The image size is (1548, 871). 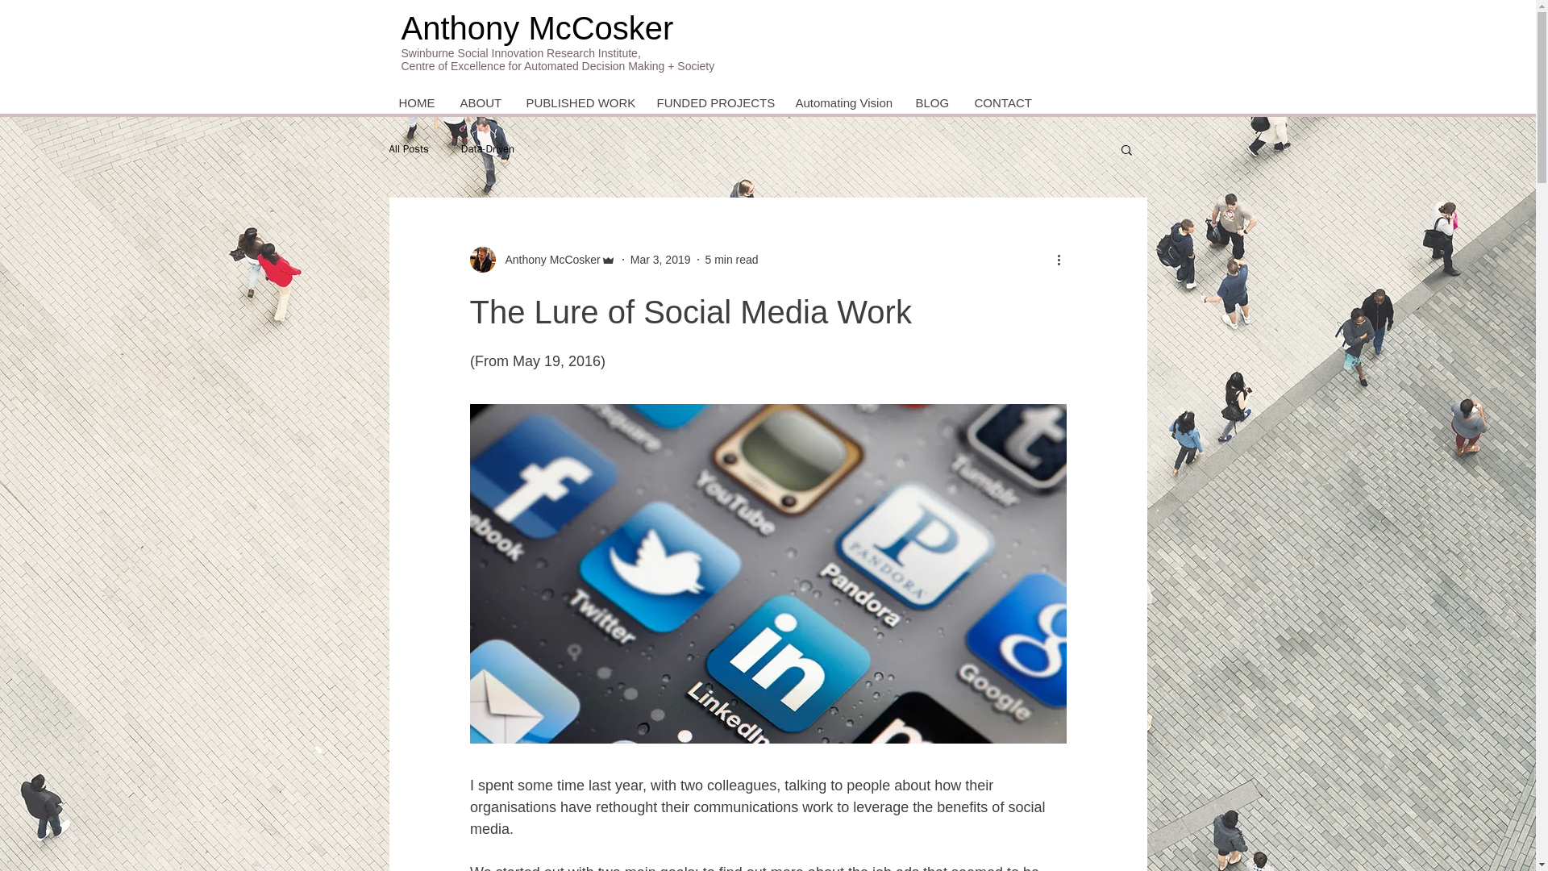 I want to click on HOME, so click(x=417, y=102).